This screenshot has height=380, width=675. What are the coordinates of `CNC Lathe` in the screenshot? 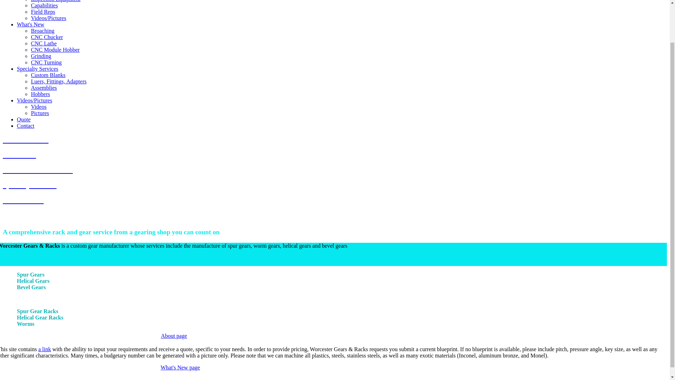 It's located at (44, 43).